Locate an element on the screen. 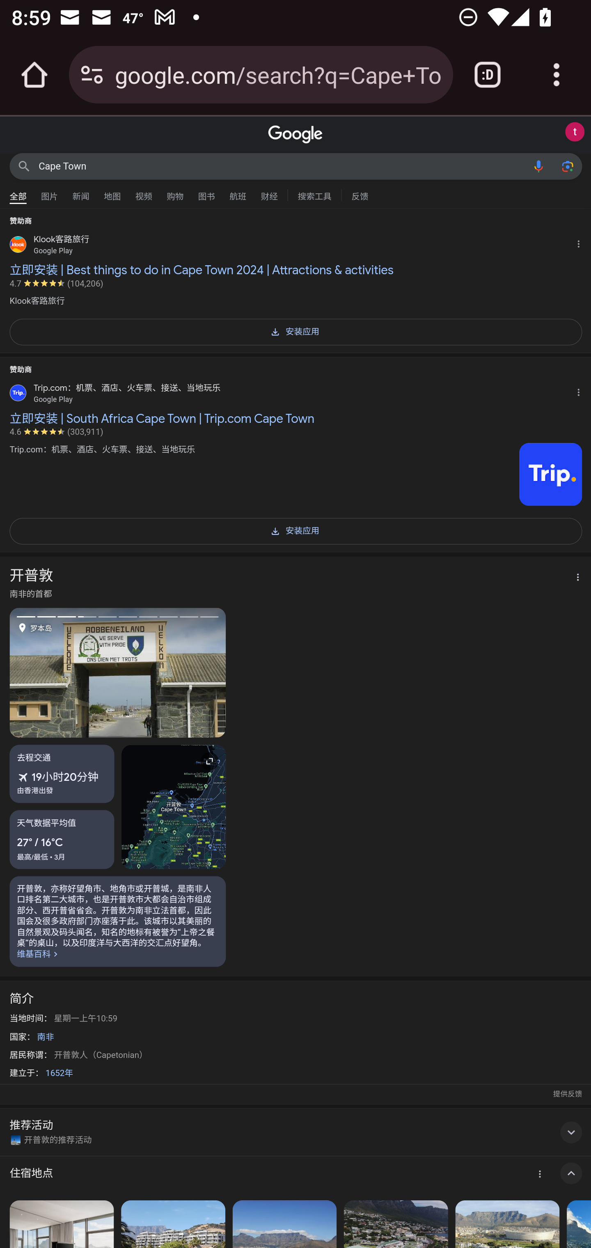 The image size is (591, 1248). 图片 is located at coordinates (49, 193).